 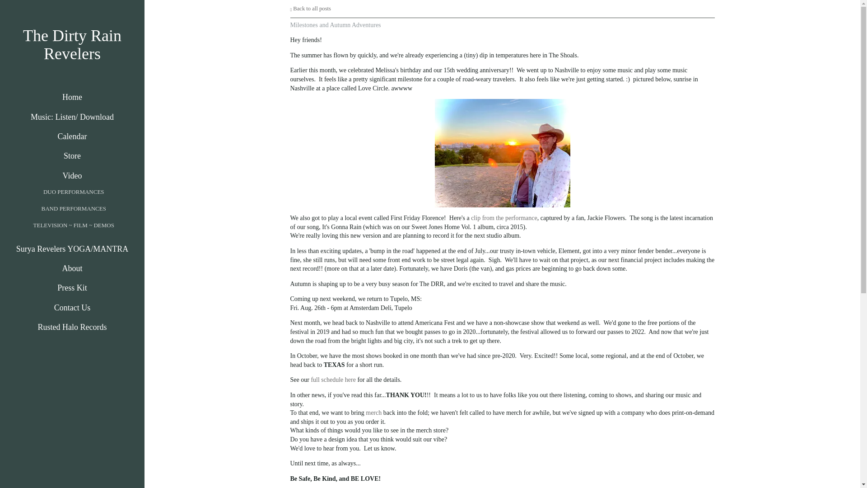 I want to click on Store, so click(x=72, y=155).